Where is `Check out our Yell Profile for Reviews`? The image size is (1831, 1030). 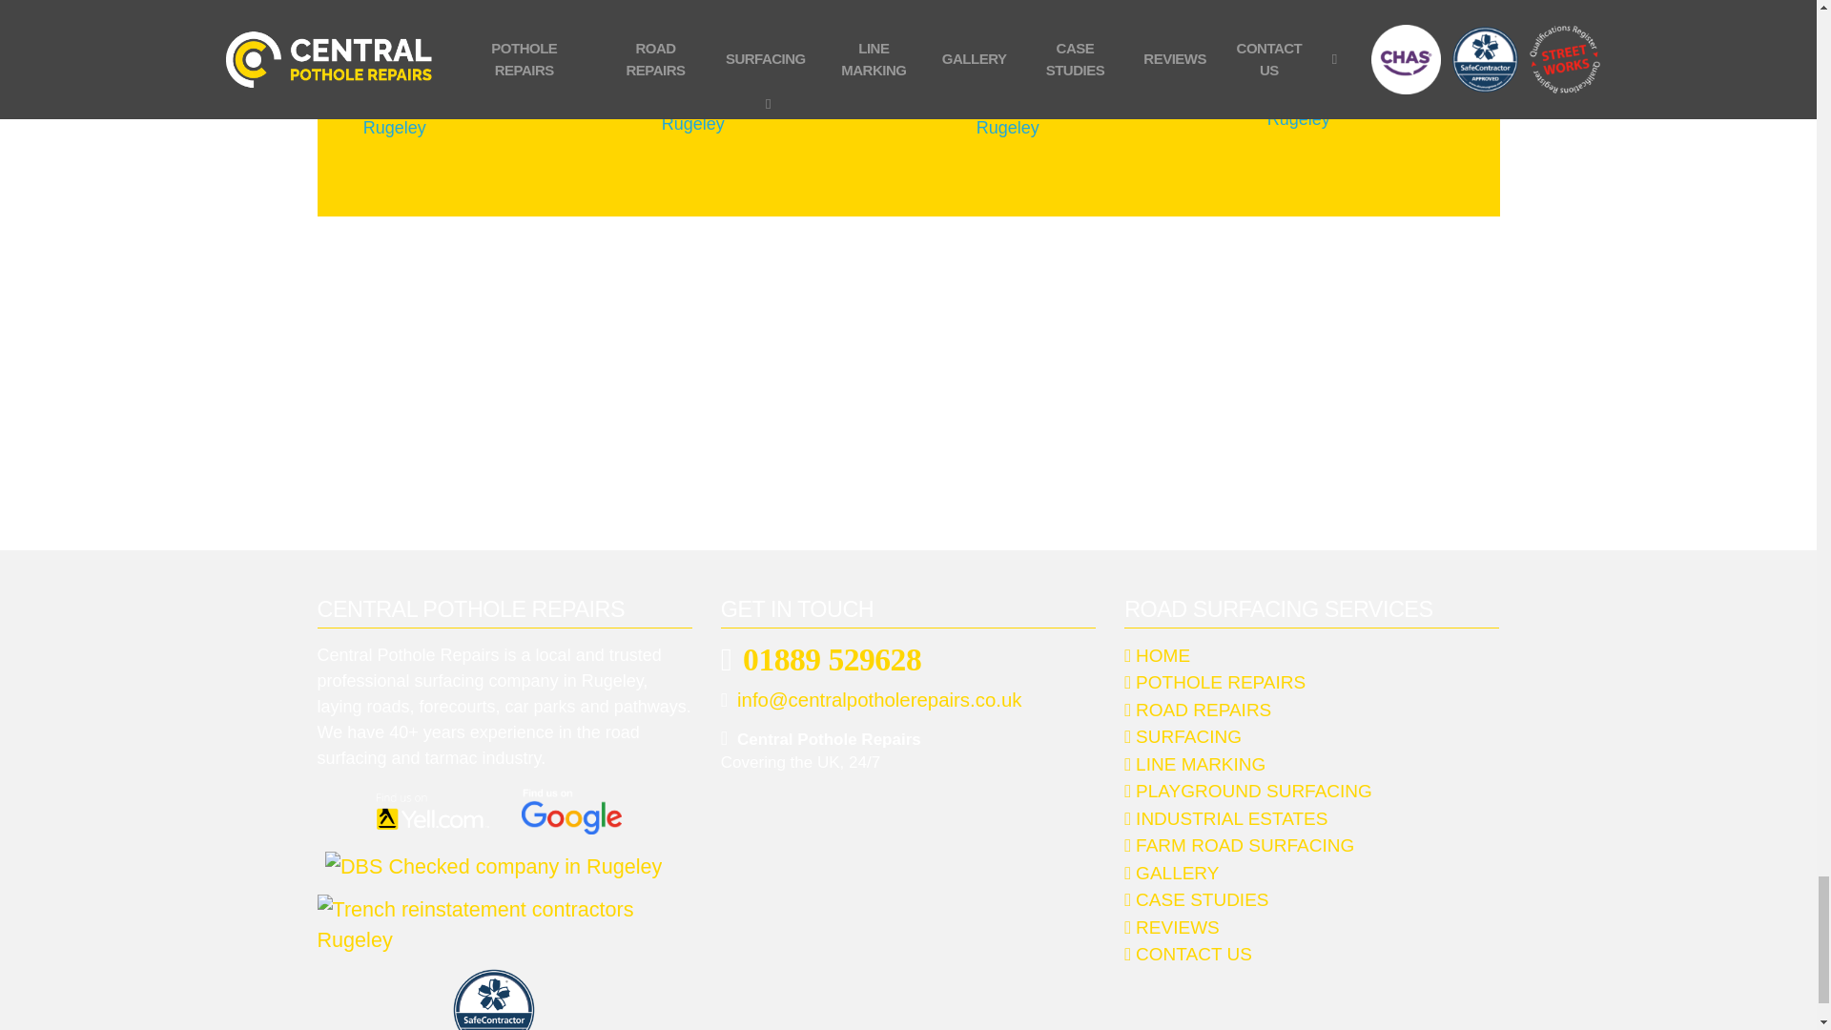 Check out our Yell Profile for Reviews is located at coordinates (428, 807).